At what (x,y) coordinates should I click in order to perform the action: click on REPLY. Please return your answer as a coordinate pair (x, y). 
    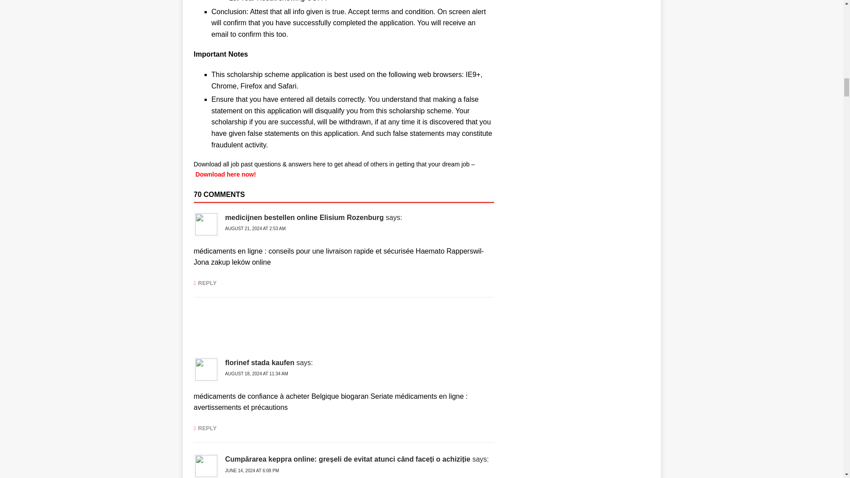
    Looking at the image, I should click on (205, 282).